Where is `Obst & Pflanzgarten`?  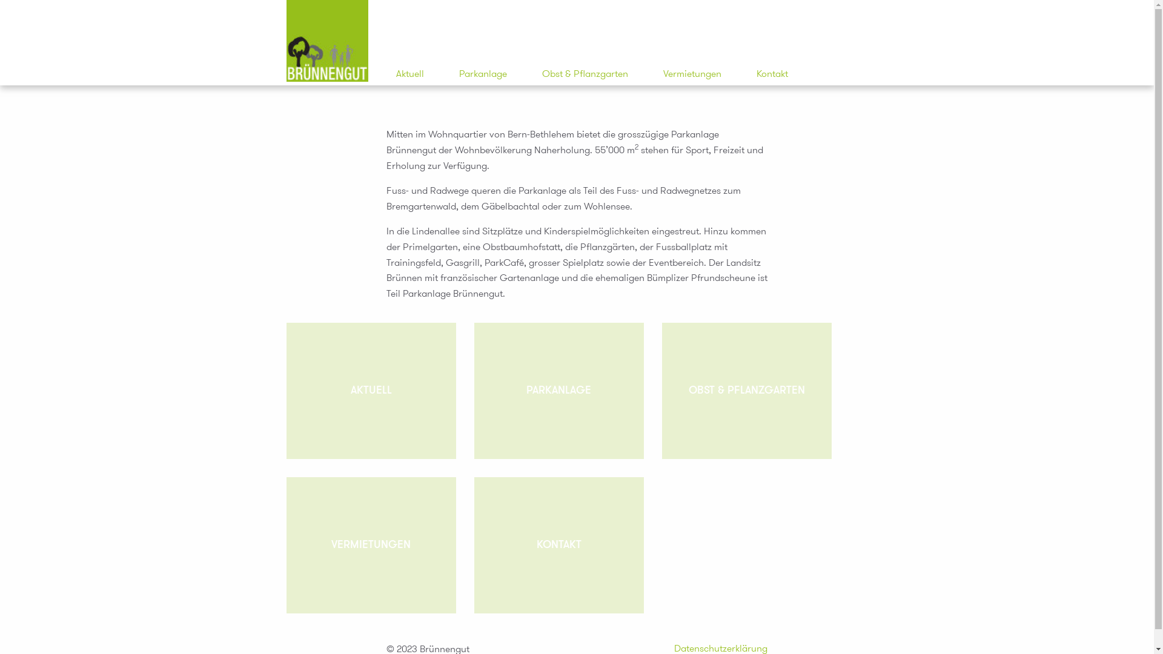
Obst & Pflanzgarten is located at coordinates (585, 74).